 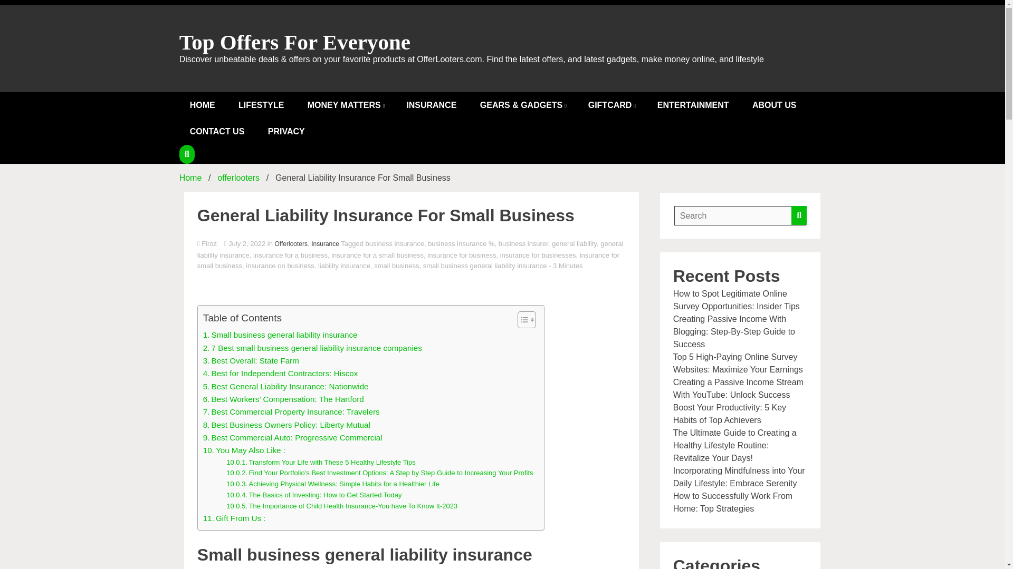 What do you see at coordinates (693, 105) in the screenshot?
I see `ENTERTAINMENT` at bounding box center [693, 105].